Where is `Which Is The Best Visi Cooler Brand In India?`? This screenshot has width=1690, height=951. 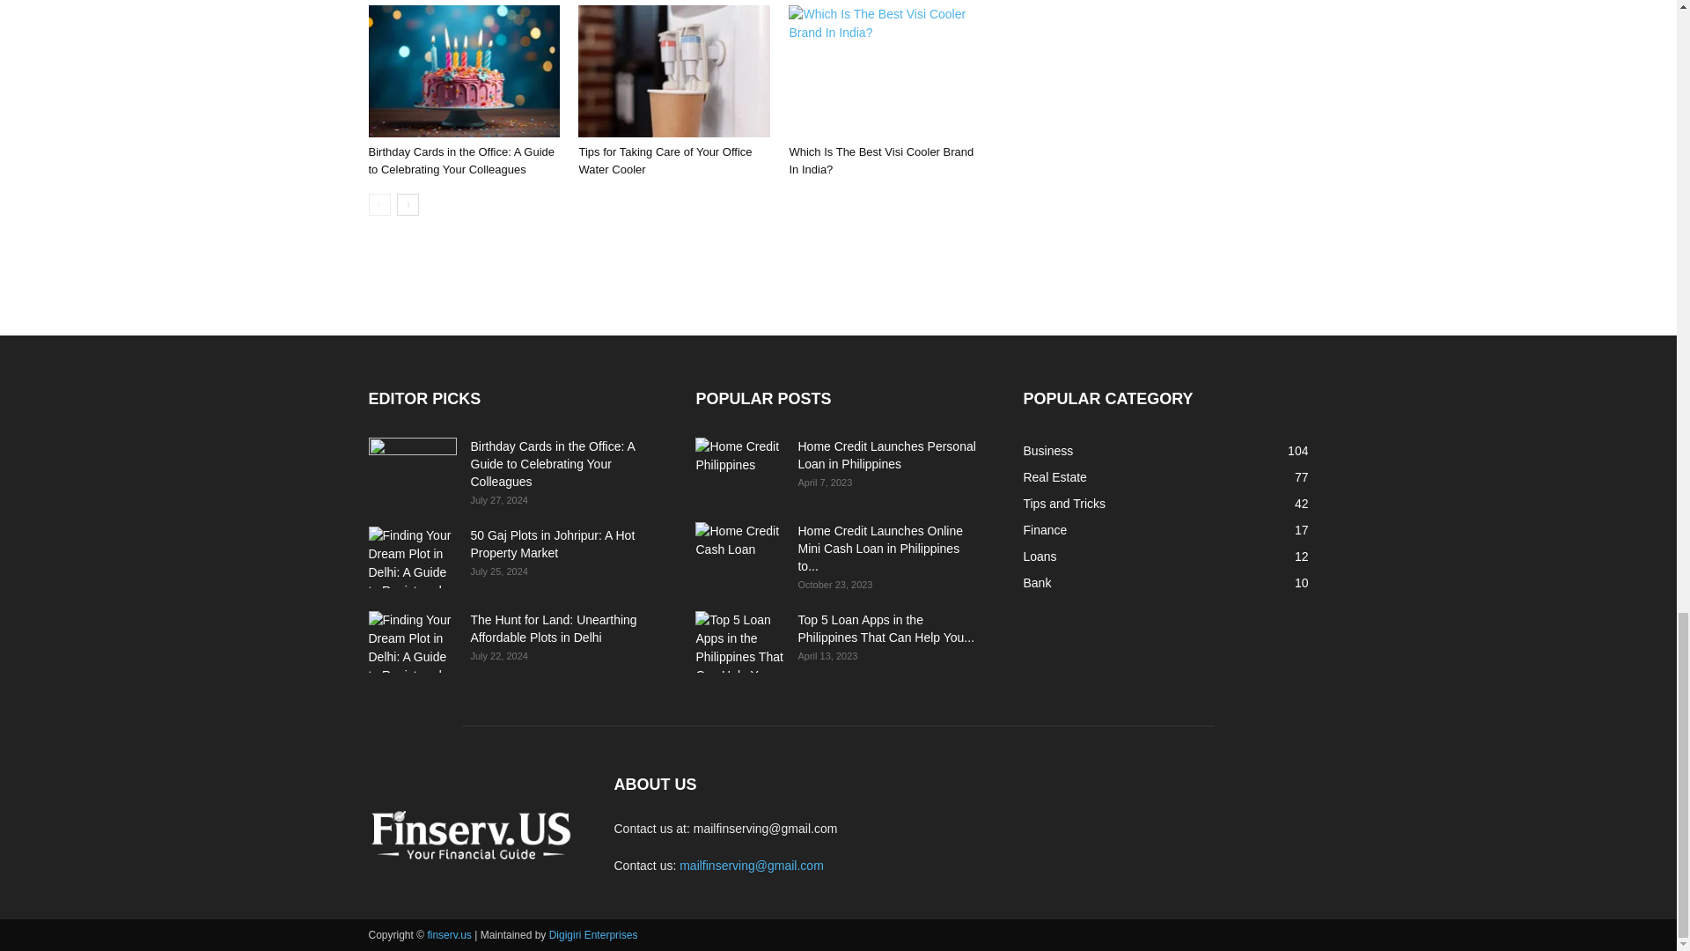 Which Is The Best Visi Cooler Brand In India? is located at coordinates (880, 160).